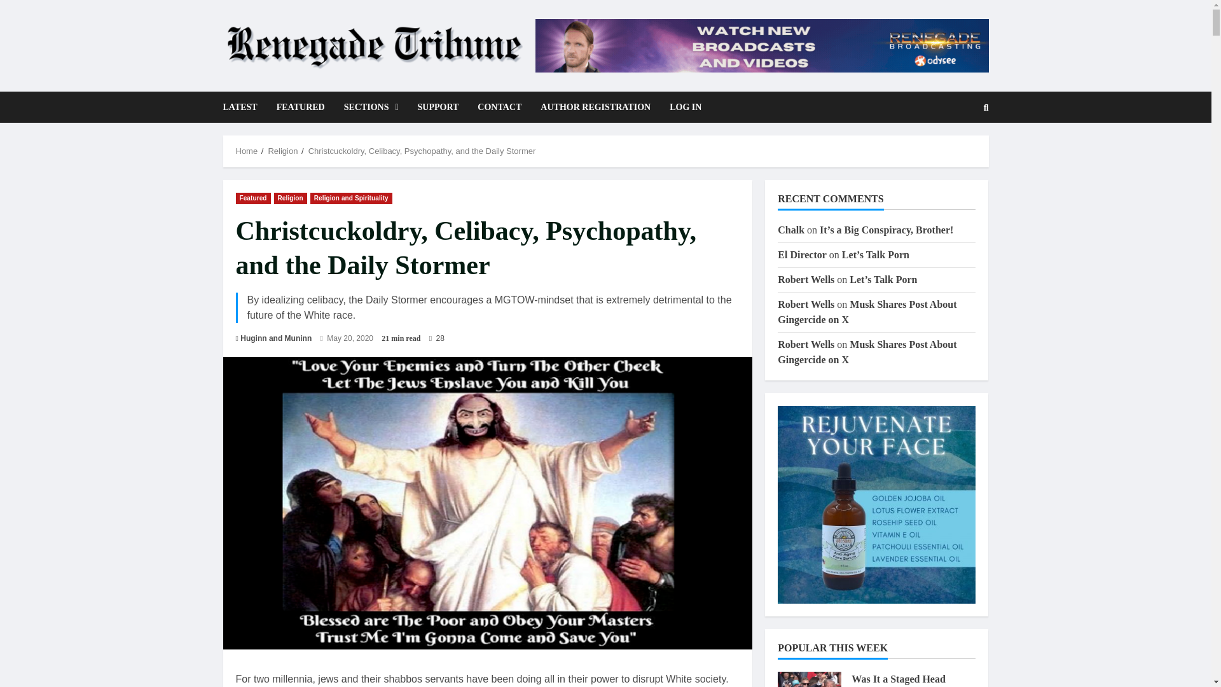  I want to click on Featured, so click(252, 198).